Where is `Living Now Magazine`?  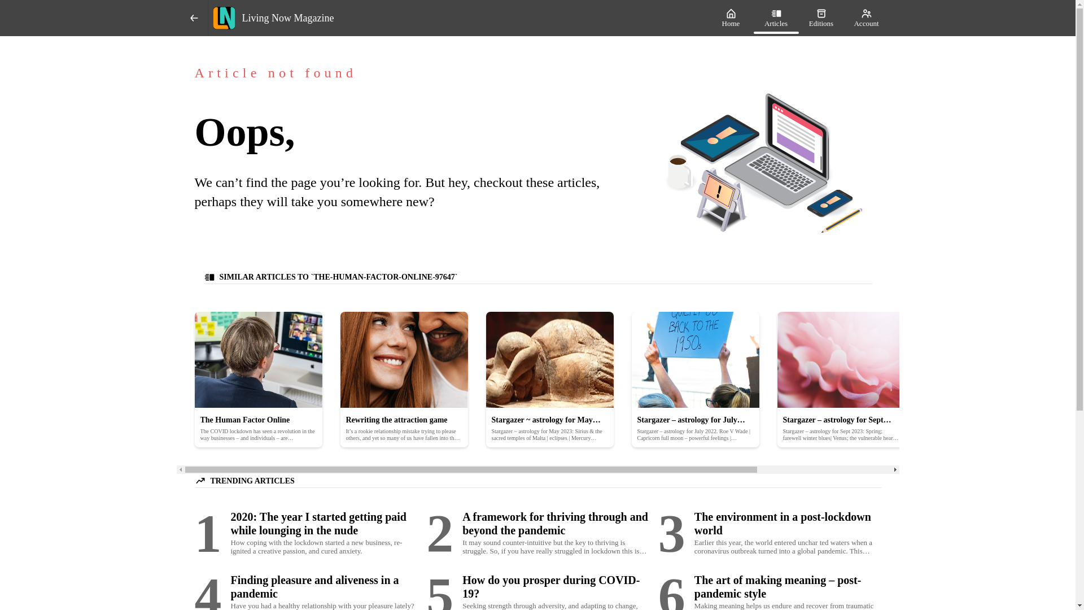 Living Now Magazine is located at coordinates (458, 18).